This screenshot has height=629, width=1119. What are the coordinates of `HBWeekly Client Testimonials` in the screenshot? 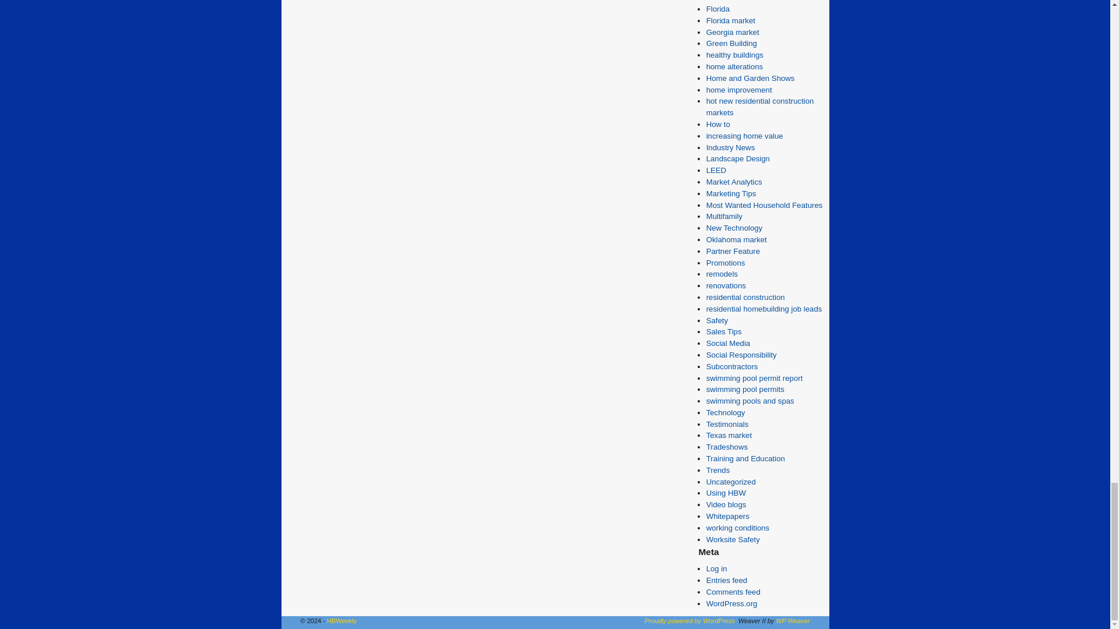 It's located at (727, 424).